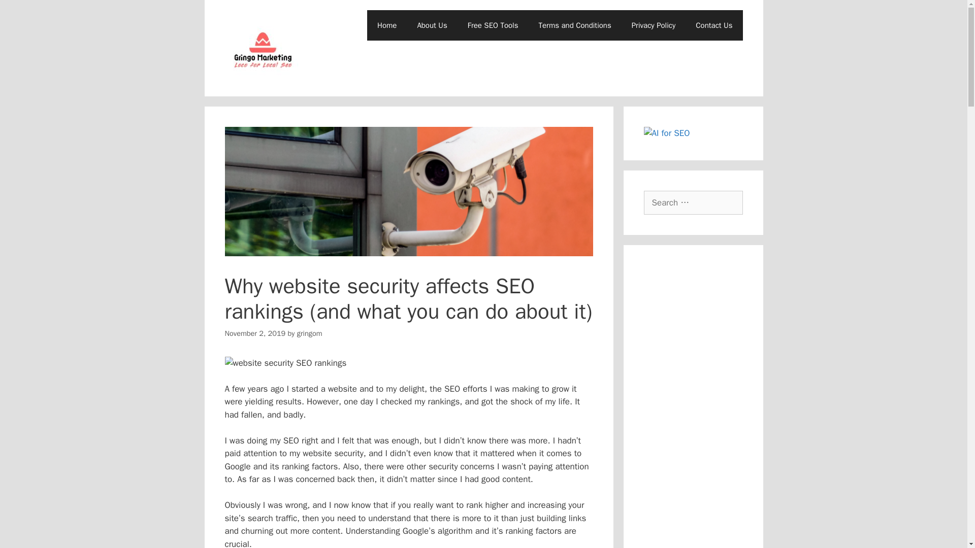 The width and height of the screenshot is (975, 548). What do you see at coordinates (493, 25) in the screenshot?
I see `Free SEO Tools` at bounding box center [493, 25].